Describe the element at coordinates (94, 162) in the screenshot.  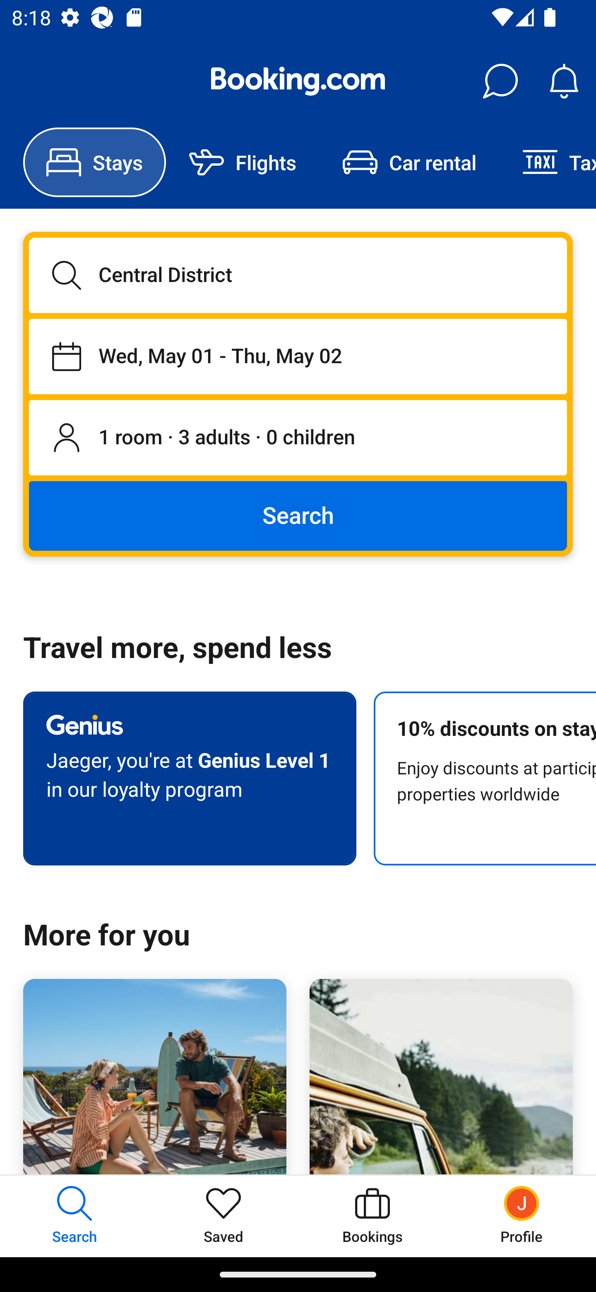
I see `Stays` at that location.